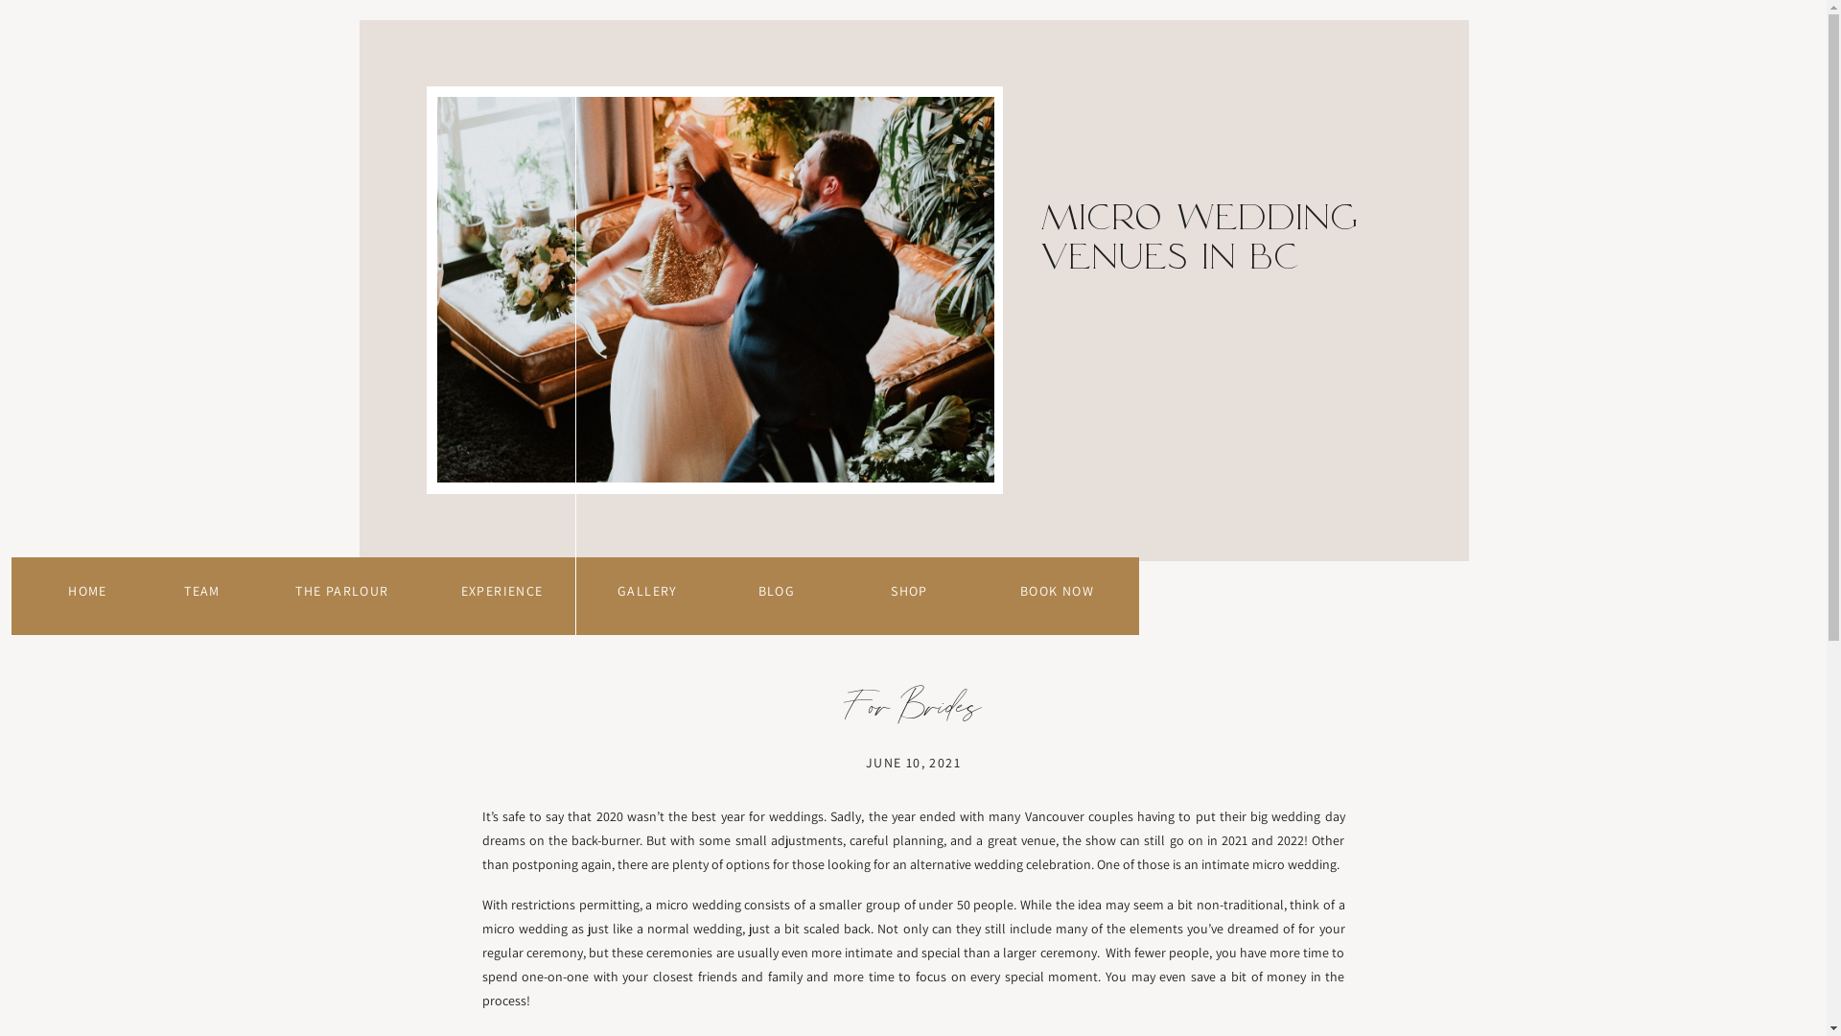  What do you see at coordinates (202, 589) in the screenshot?
I see `TEAM` at bounding box center [202, 589].